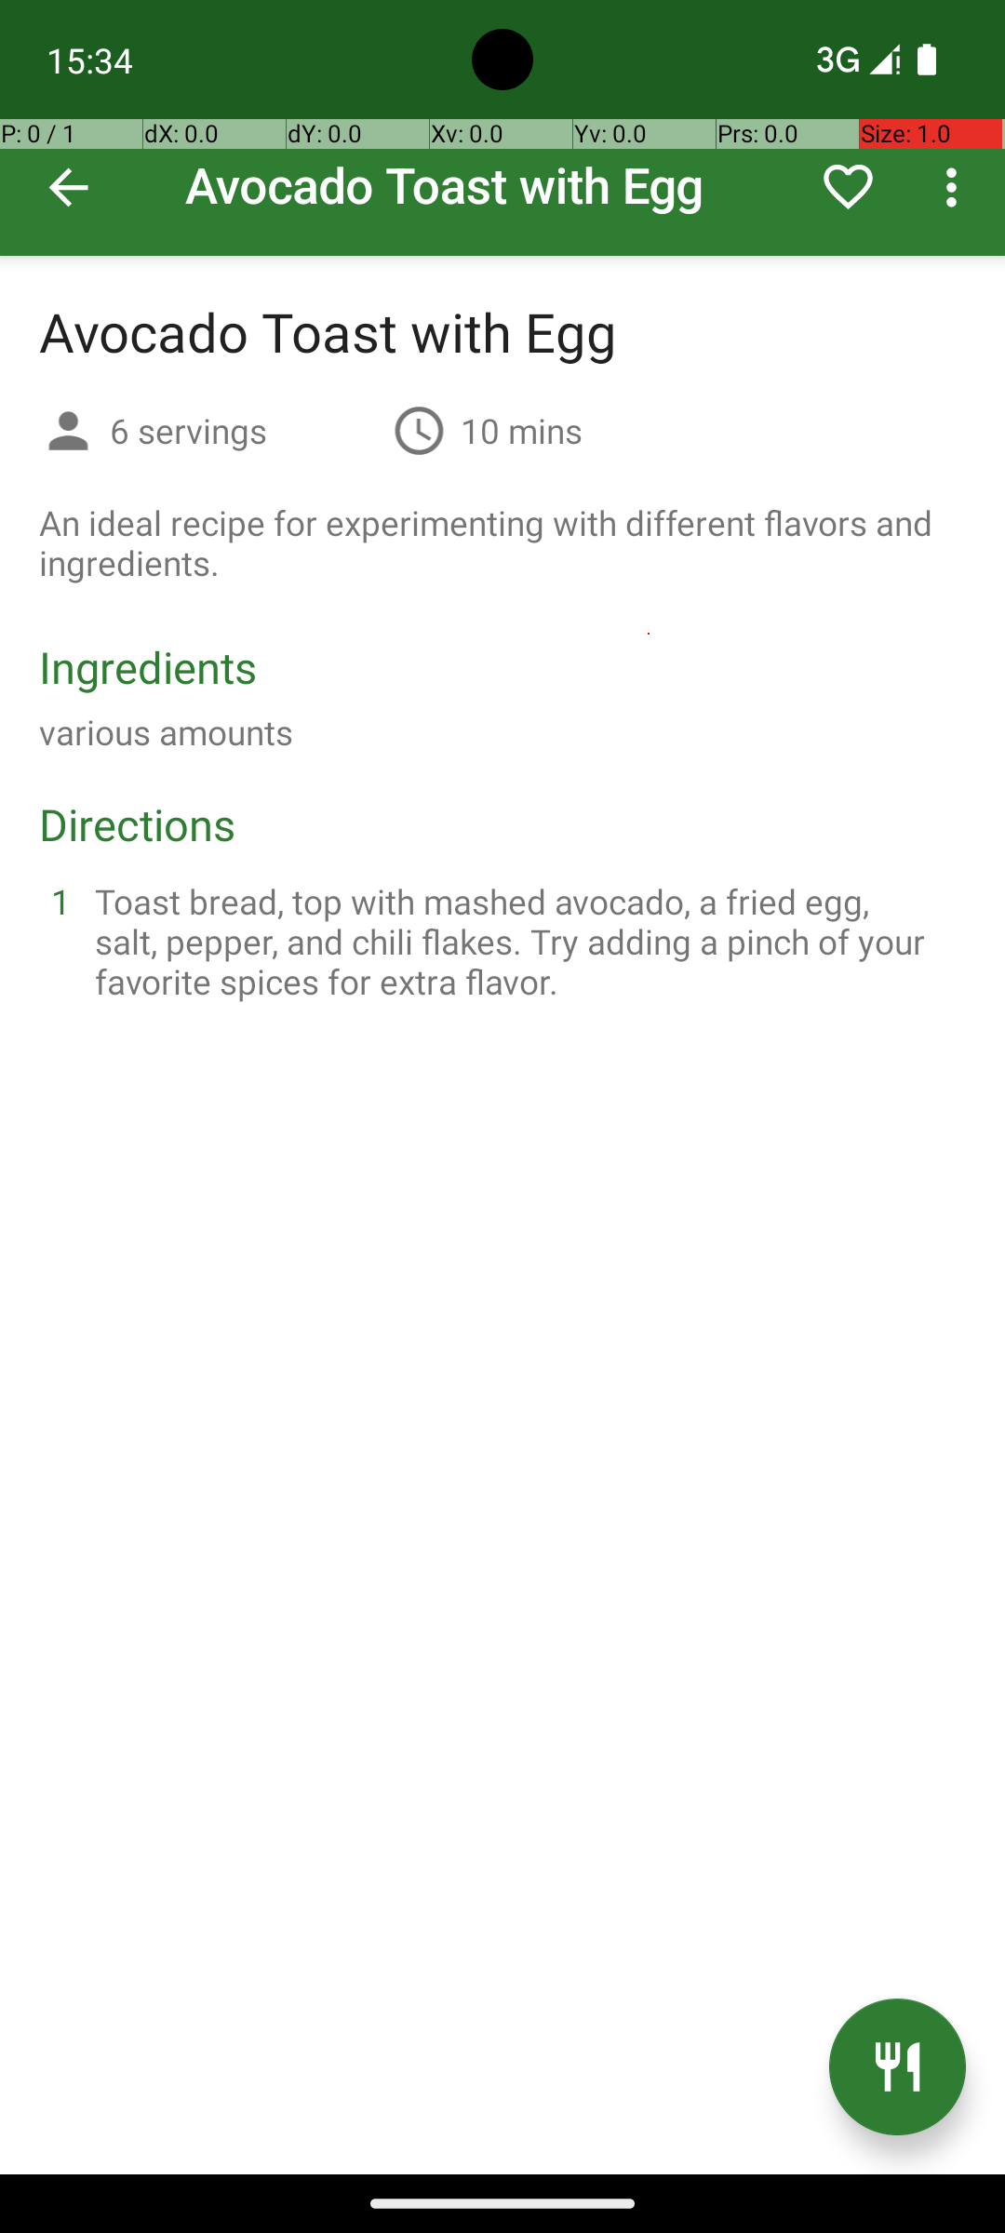 This screenshot has height=2233, width=1005. Describe the element at coordinates (525, 942) in the screenshot. I see `Toast bread, top with mashed avocado, a fried egg, salt, pepper, and chili flakes. Try adding a pinch of your favorite spices for extra flavor.` at that location.